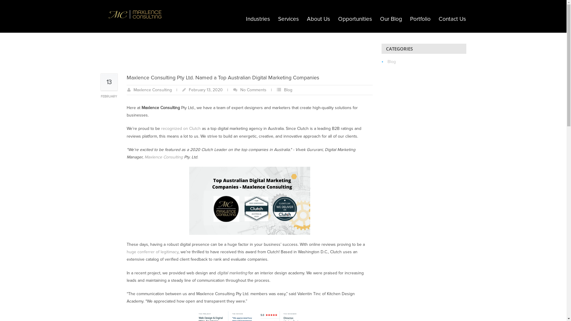 This screenshot has height=321, width=571. Describe the element at coordinates (310, 19) in the screenshot. I see `Blog` at that location.